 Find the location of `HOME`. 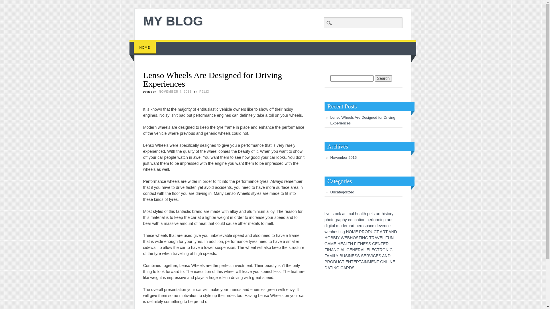

HOME is located at coordinates (145, 47).